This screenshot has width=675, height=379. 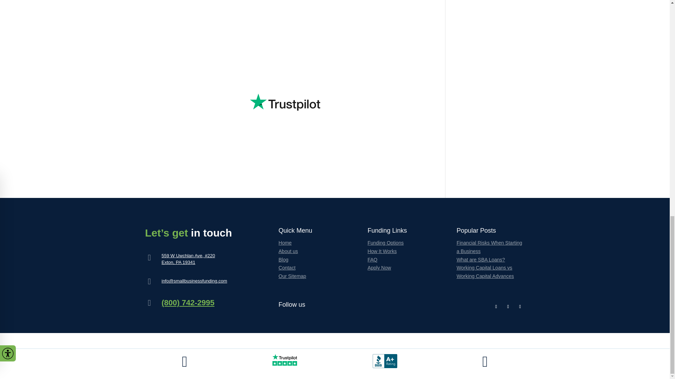 What do you see at coordinates (179, 262) in the screenshot?
I see `Exton, PA 19341` at bounding box center [179, 262].